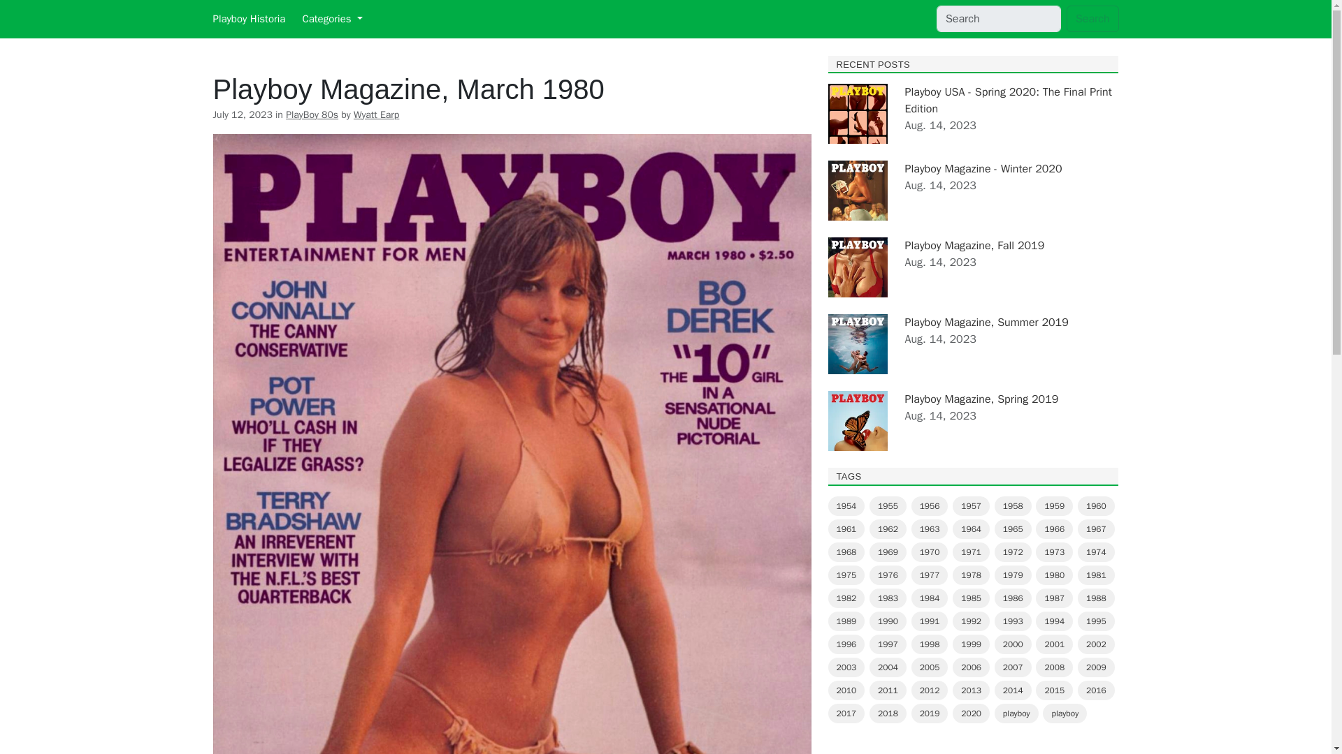  Describe the element at coordinates (888, 505) in the screenshot. I see `1955` at that location.